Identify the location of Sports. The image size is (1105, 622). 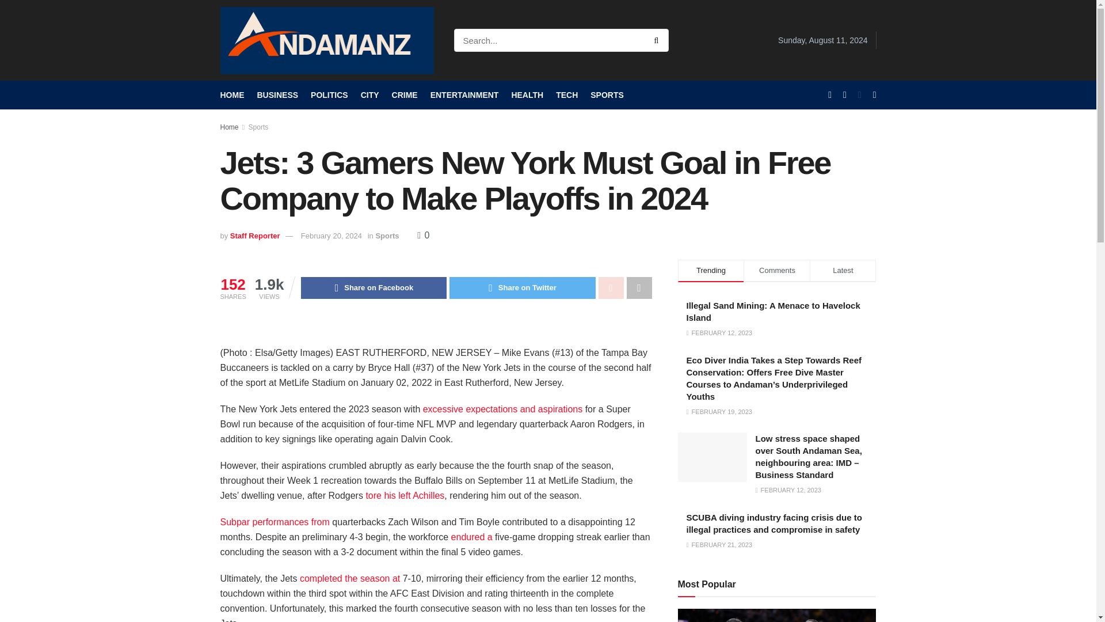
(258, 127).